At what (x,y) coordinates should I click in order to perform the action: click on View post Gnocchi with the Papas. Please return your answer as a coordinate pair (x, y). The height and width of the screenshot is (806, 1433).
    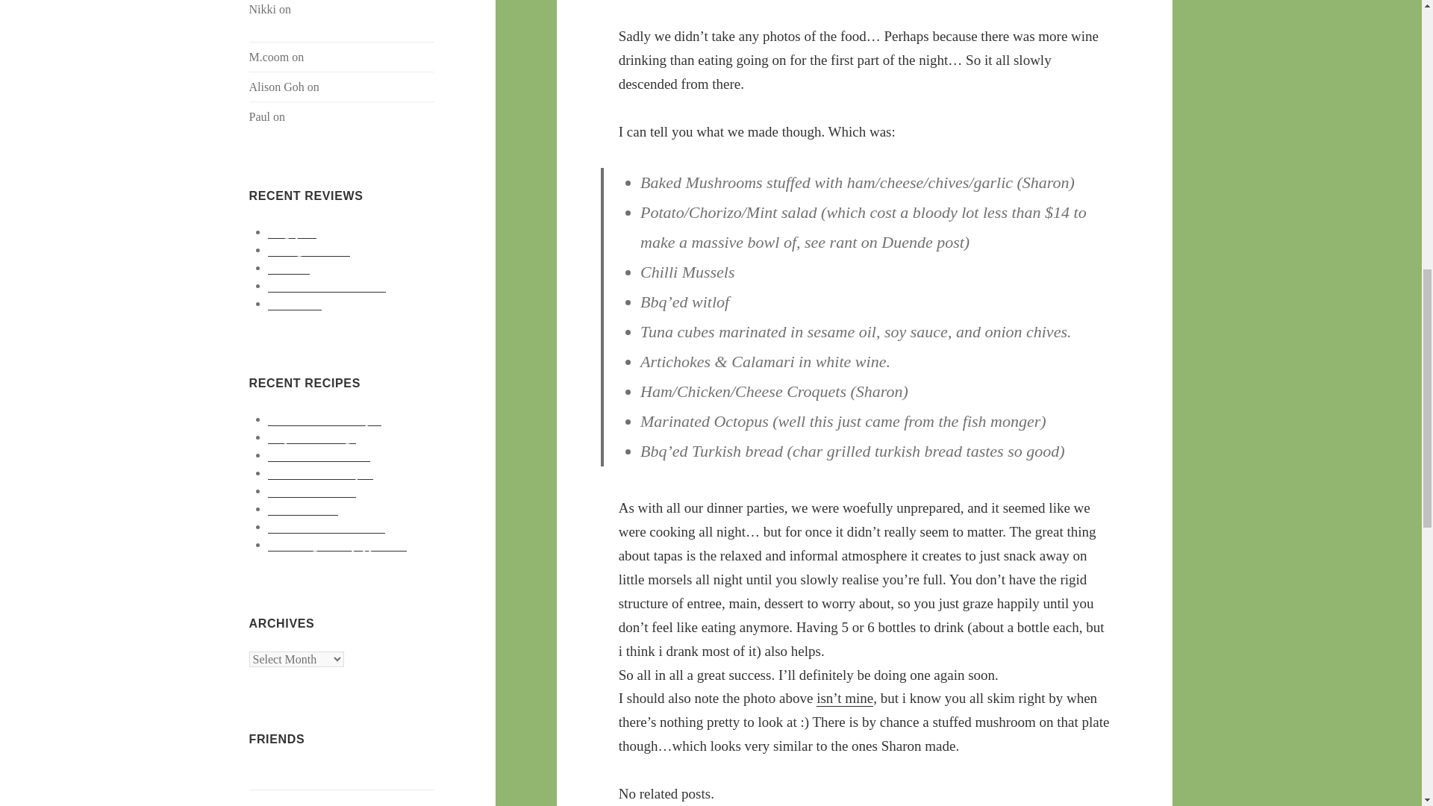
    Looking at the image, I should click on (324, 419).